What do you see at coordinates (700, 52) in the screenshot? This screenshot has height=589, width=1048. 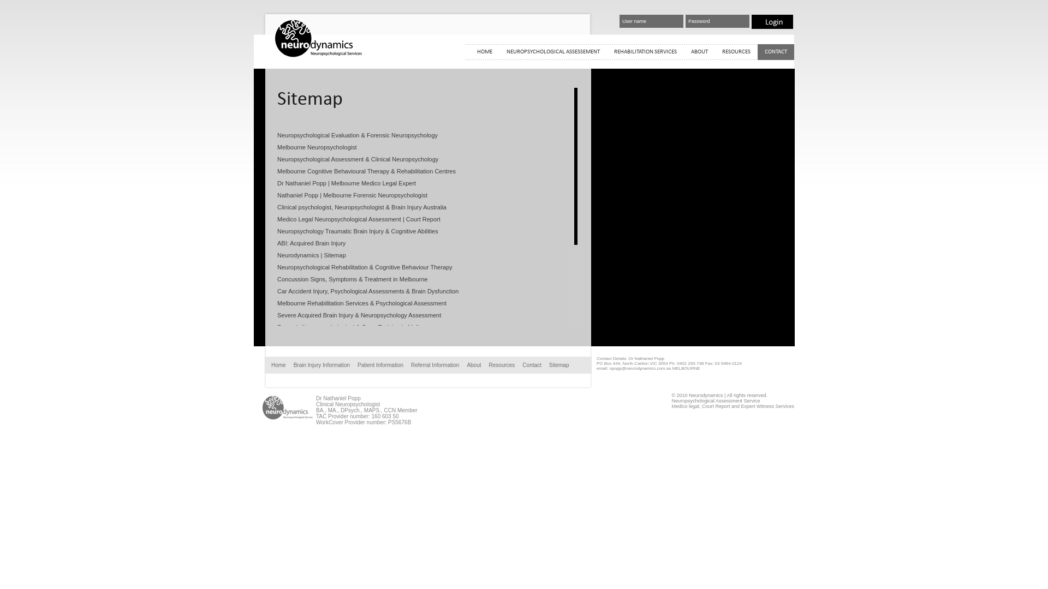 I see `ABOUT` at bounding box center [700, 52].